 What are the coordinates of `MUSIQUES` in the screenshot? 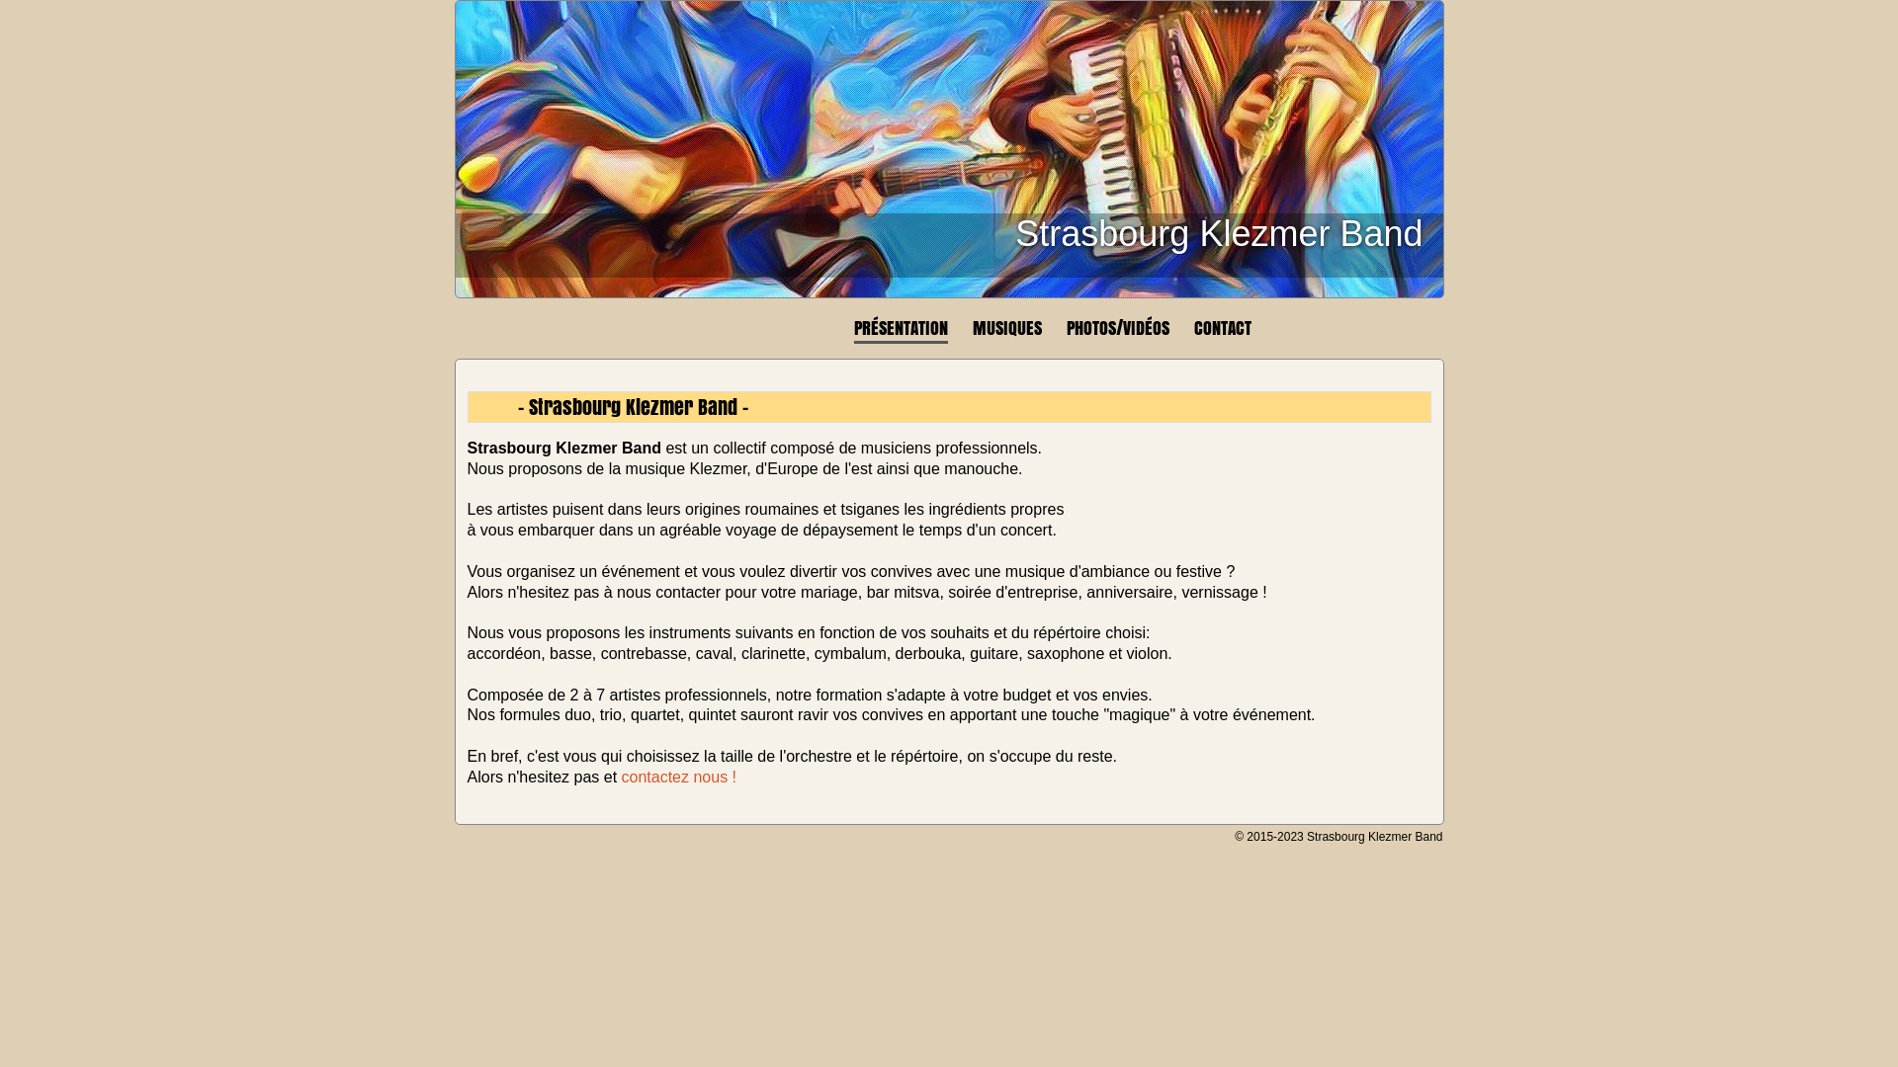 It's located at (1006, 328).